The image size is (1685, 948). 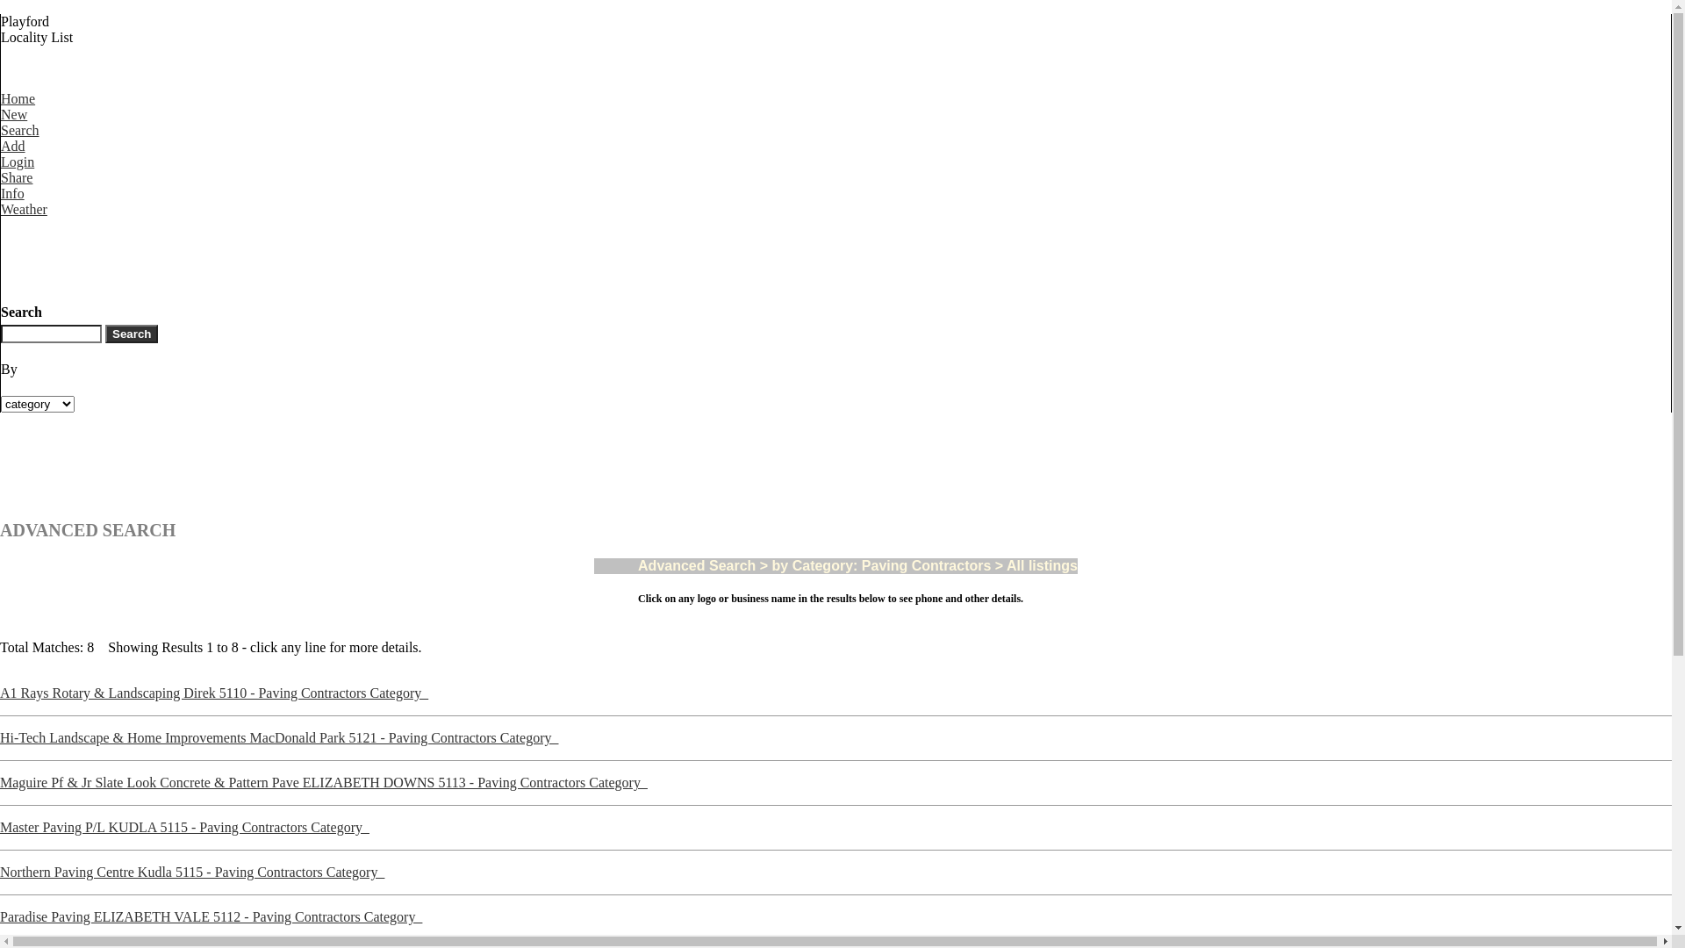 What do you see at coordinates (18, 170) in the screenshot?
I see `Login` at bounding box center [18, 170].